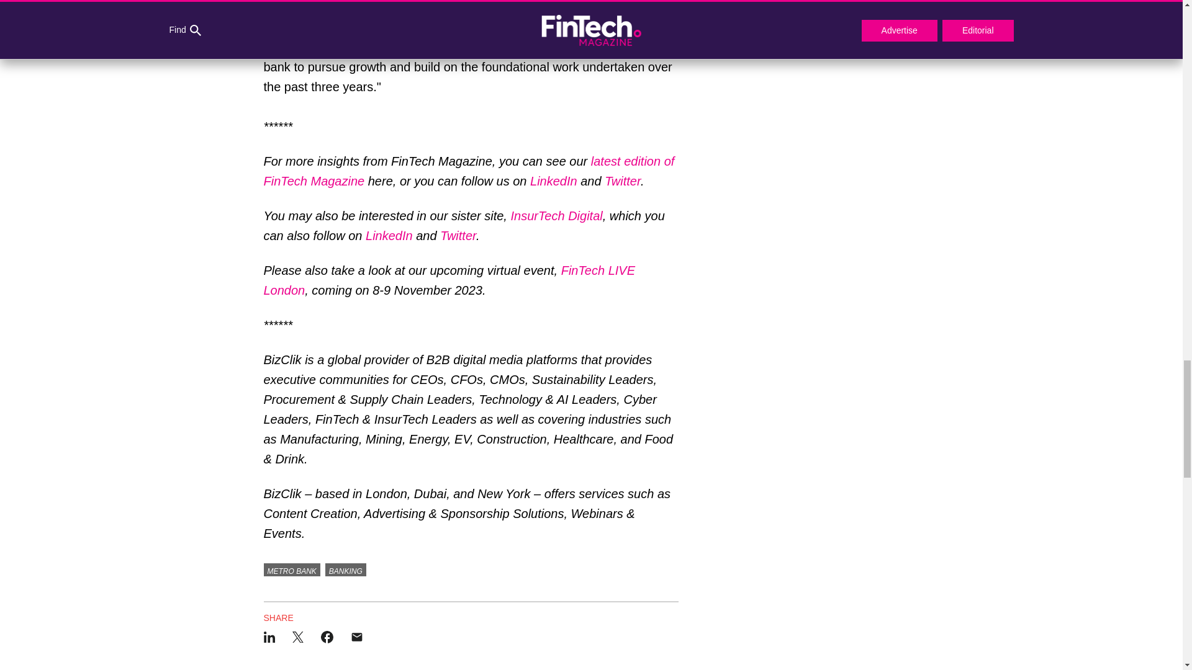 This screenshot has height=670, width=1192. I want to click on LinkedIn, so click(389, 236).